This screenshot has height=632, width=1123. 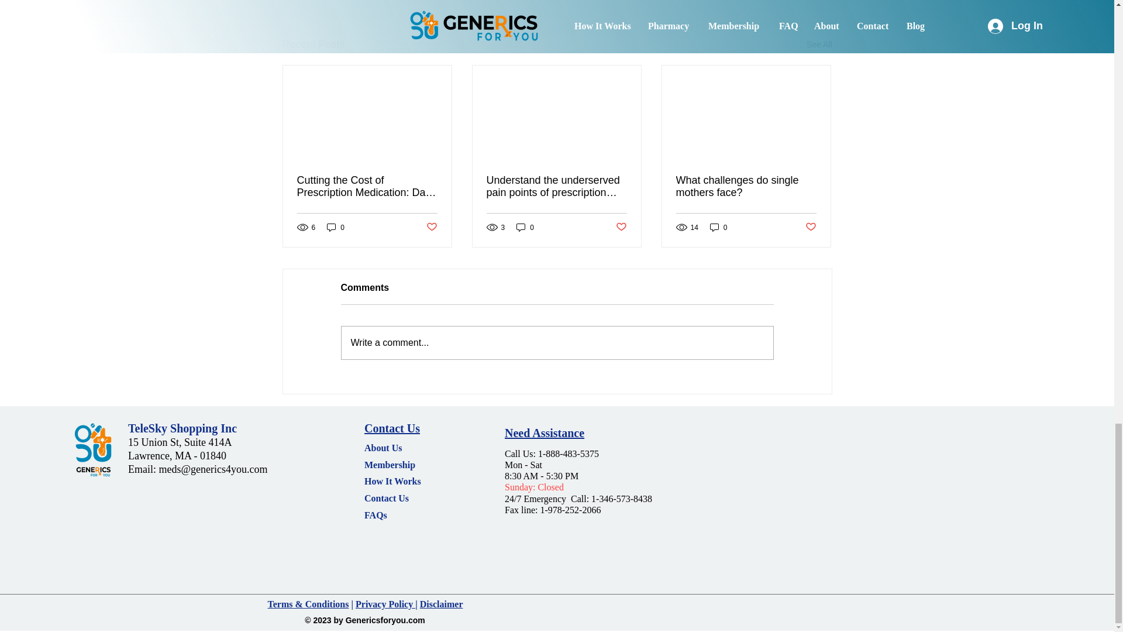 What do you see at coordinates (819, 44) in the screenshot?
I see `See All` at bounding box center [819, 44].